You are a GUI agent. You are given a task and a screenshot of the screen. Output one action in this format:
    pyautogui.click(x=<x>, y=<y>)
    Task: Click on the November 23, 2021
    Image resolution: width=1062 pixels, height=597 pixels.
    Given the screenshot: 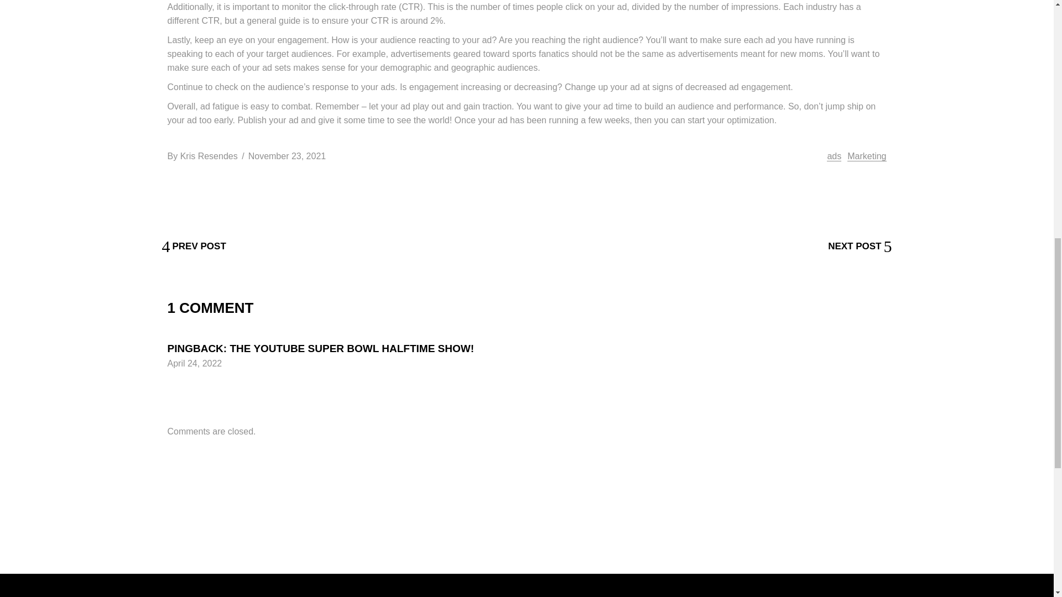 What is the action you would take?
    pyautogui.click(x=287, y=156)
    